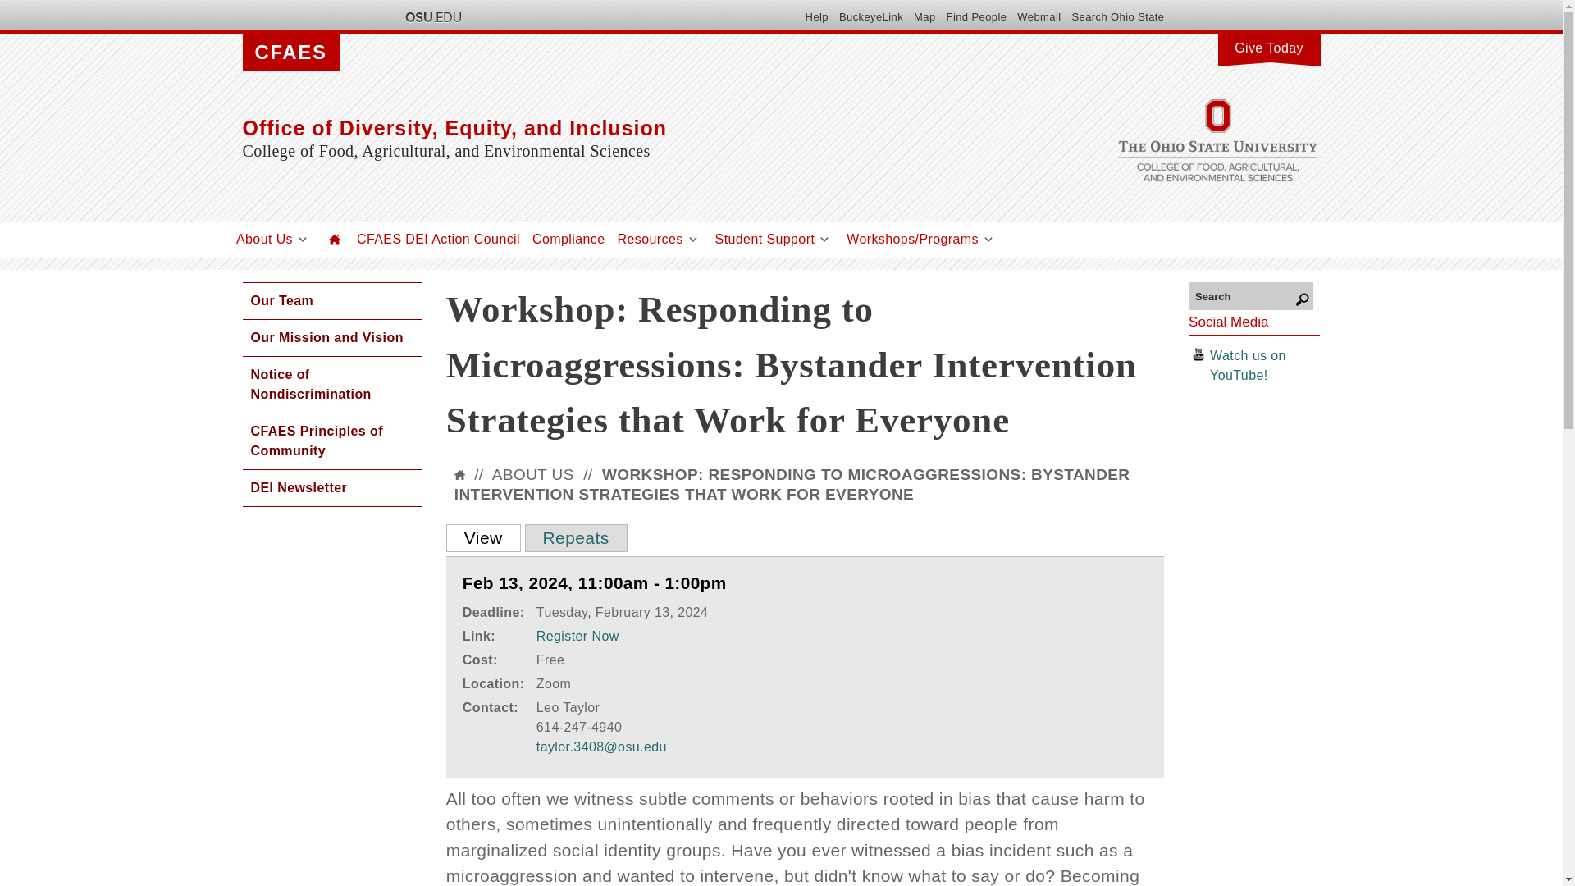 Image resolution: width=1575 pixels, height=886 pixels. Describe the element at coordinates (568, 239) in the screenshot. I see `Compliance` at that location.